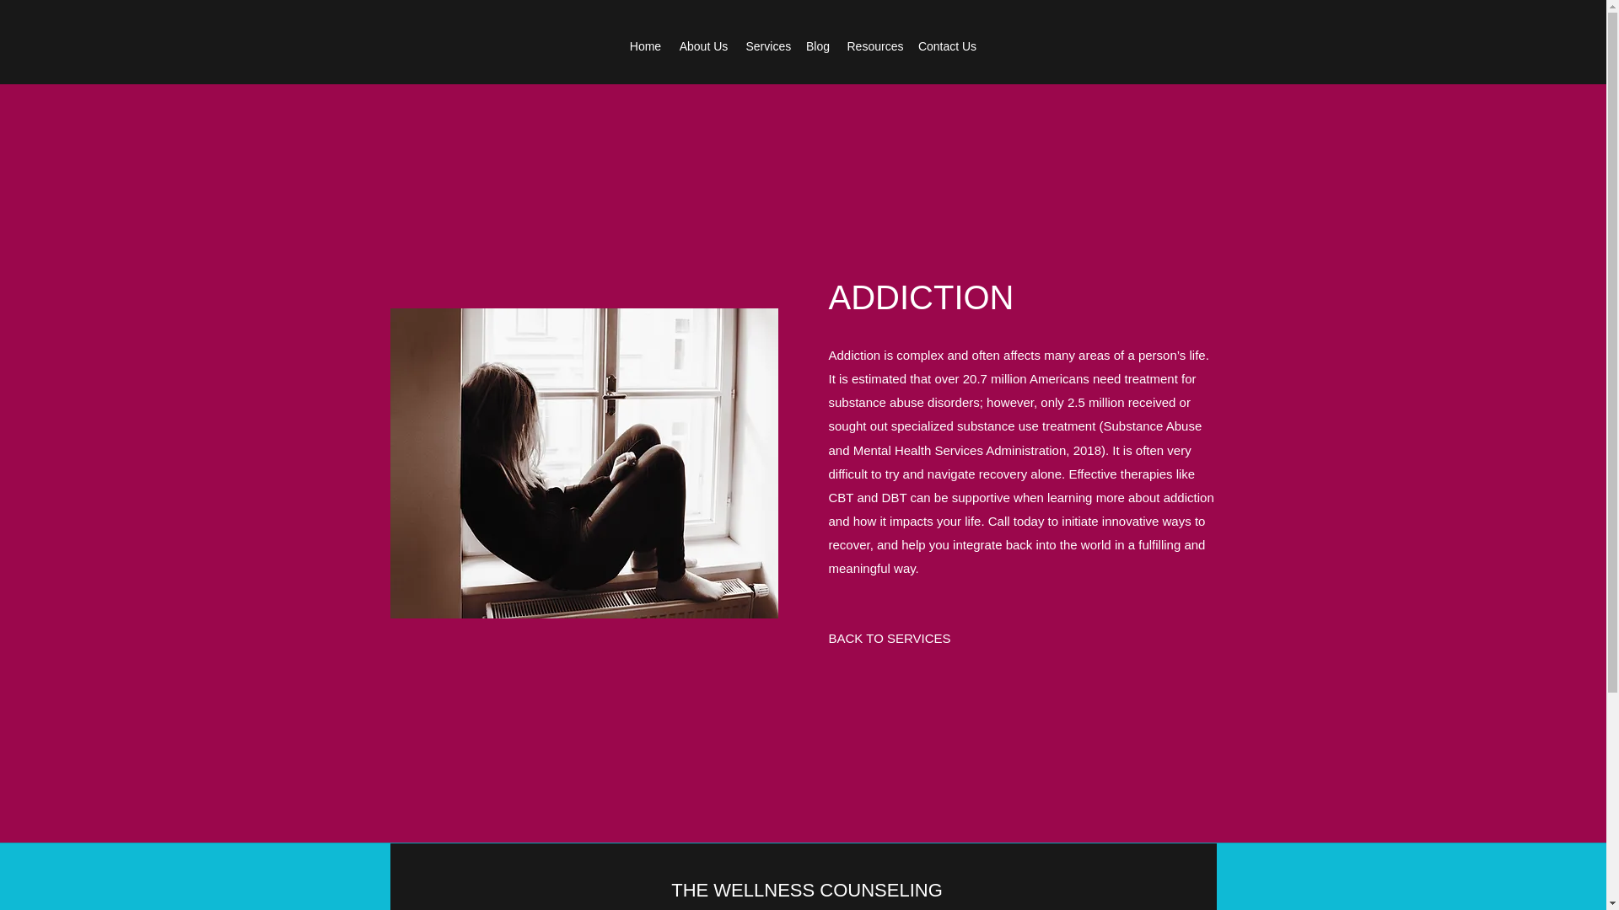 The height and width of the screenshot is (910, 1619). I want to click on Contact Us, so click(946, 45).